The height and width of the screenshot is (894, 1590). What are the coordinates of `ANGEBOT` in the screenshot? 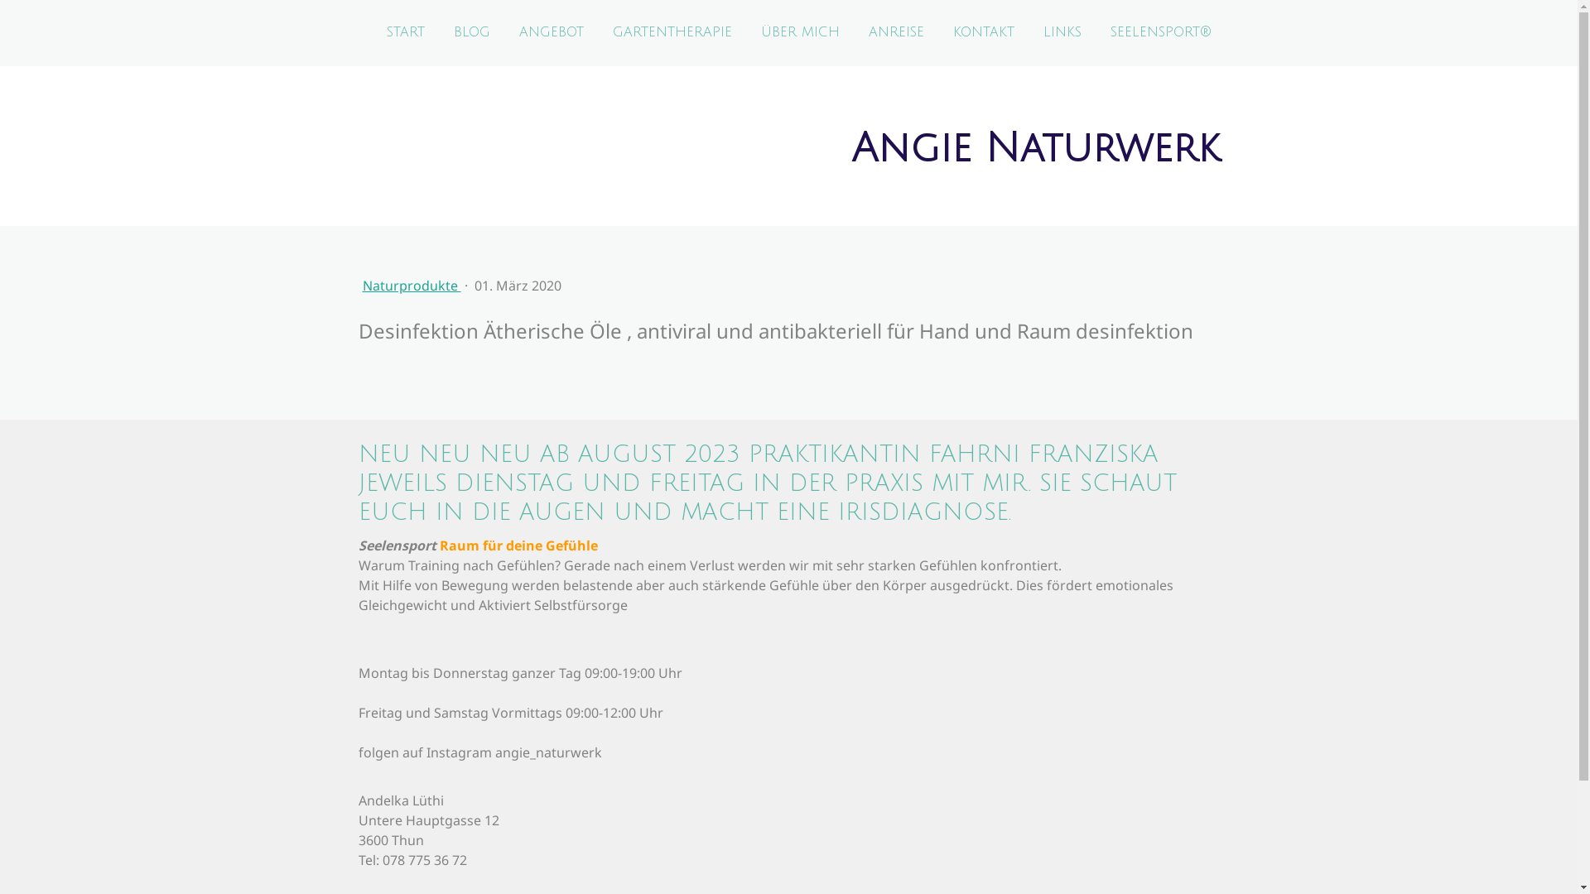 It's located at (552, 33).